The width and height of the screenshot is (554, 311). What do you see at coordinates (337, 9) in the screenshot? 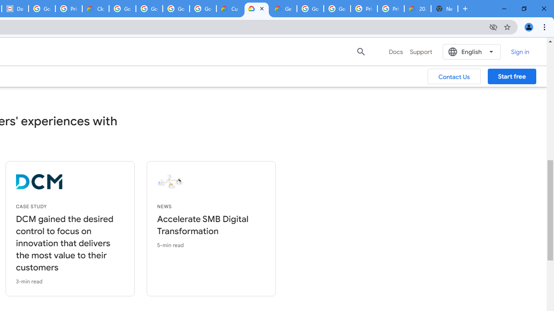
I see `Google Cloud Platform` at bounding box center [337, 9].